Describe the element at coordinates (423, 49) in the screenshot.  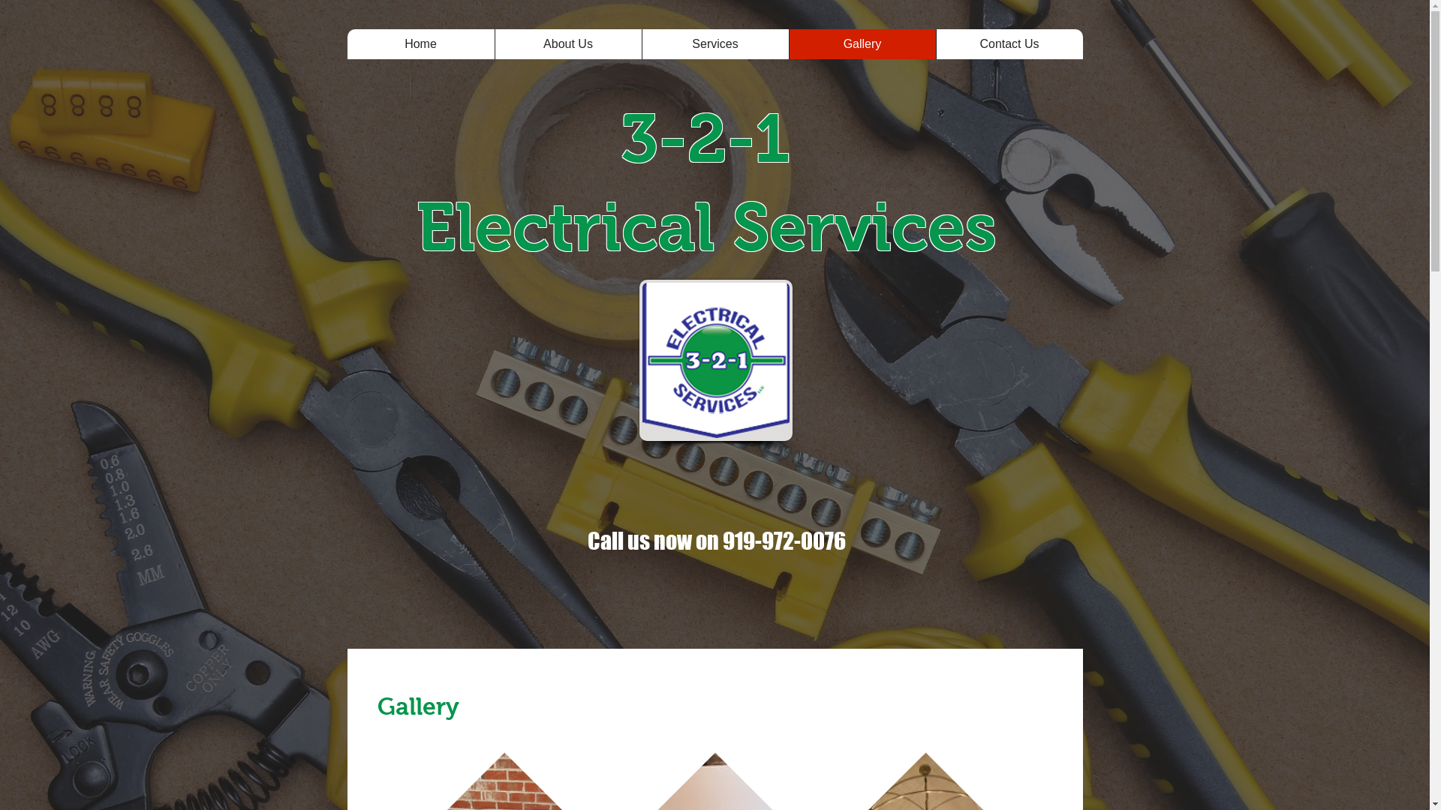
I see `Services` at that location.